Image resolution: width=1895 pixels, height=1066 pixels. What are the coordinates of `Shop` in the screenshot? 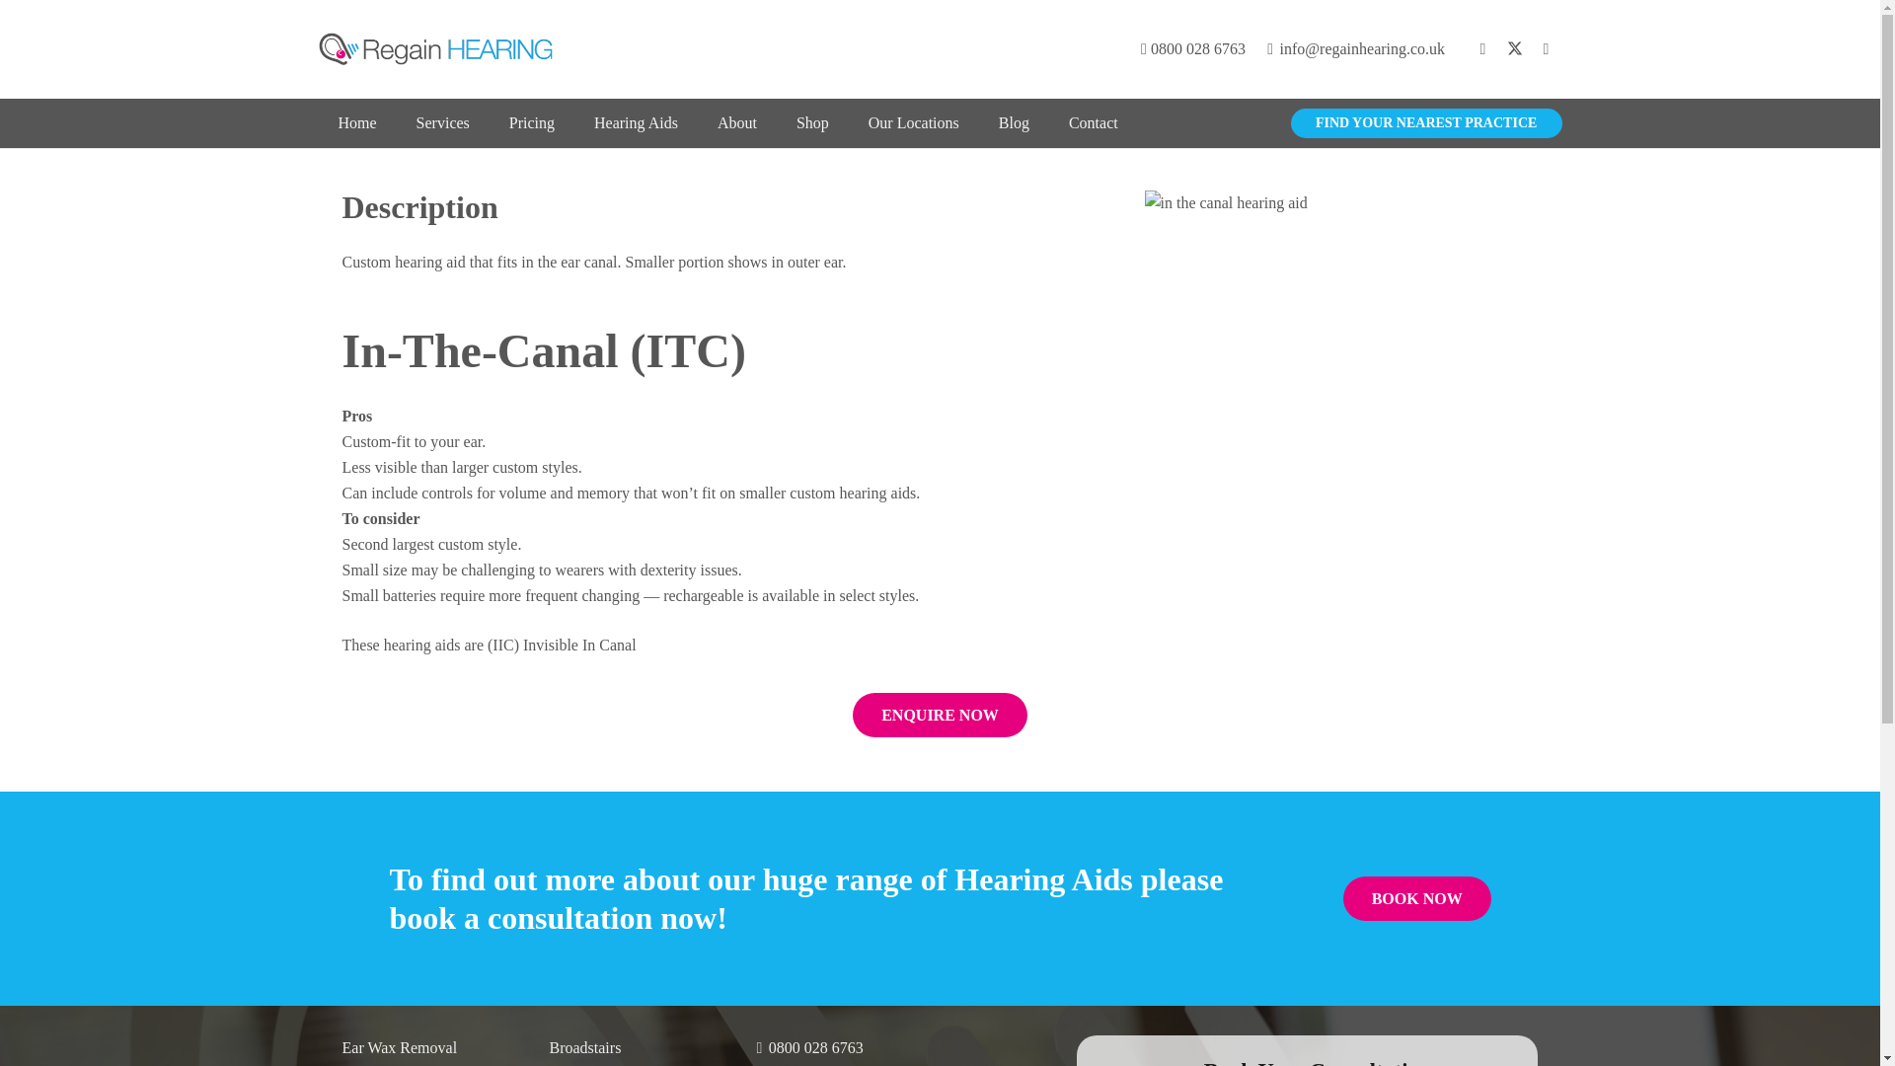 It's located at (813, 123).